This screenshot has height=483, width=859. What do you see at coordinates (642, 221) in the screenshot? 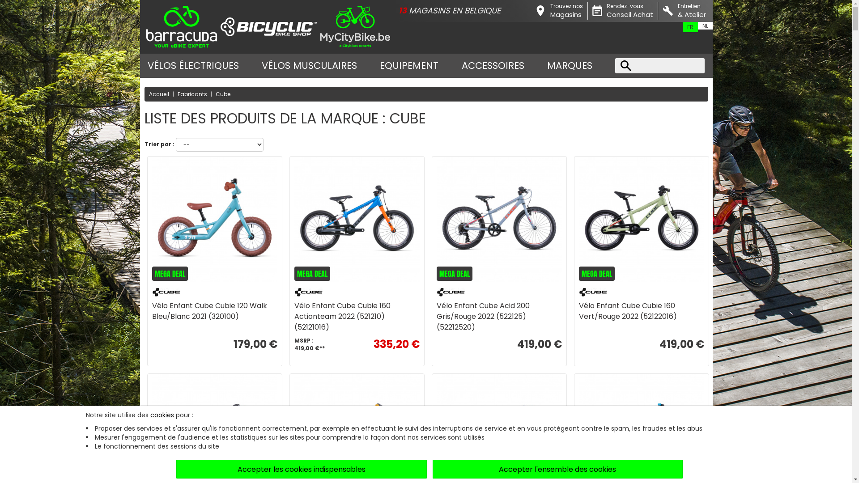
I see `MEGA DEAL` at bounding box center [642, 221].